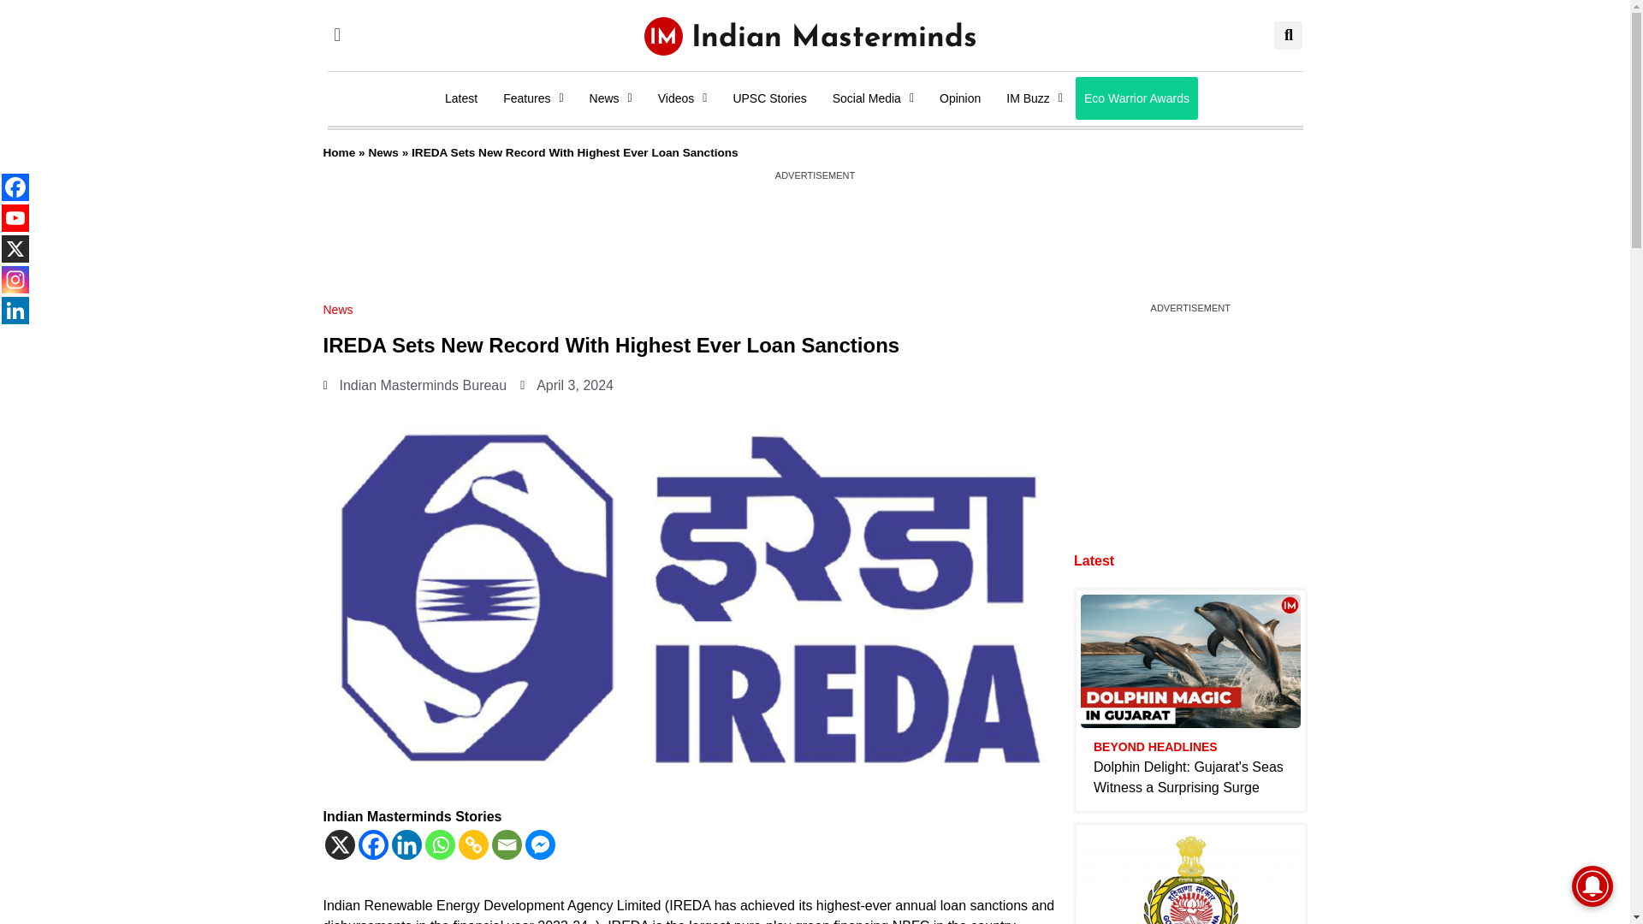 This screenshot has width=1643, height=924. What do you see at coordinates (340, 844) in the screenshot?
I see `X` at bounding box center [340, 844].